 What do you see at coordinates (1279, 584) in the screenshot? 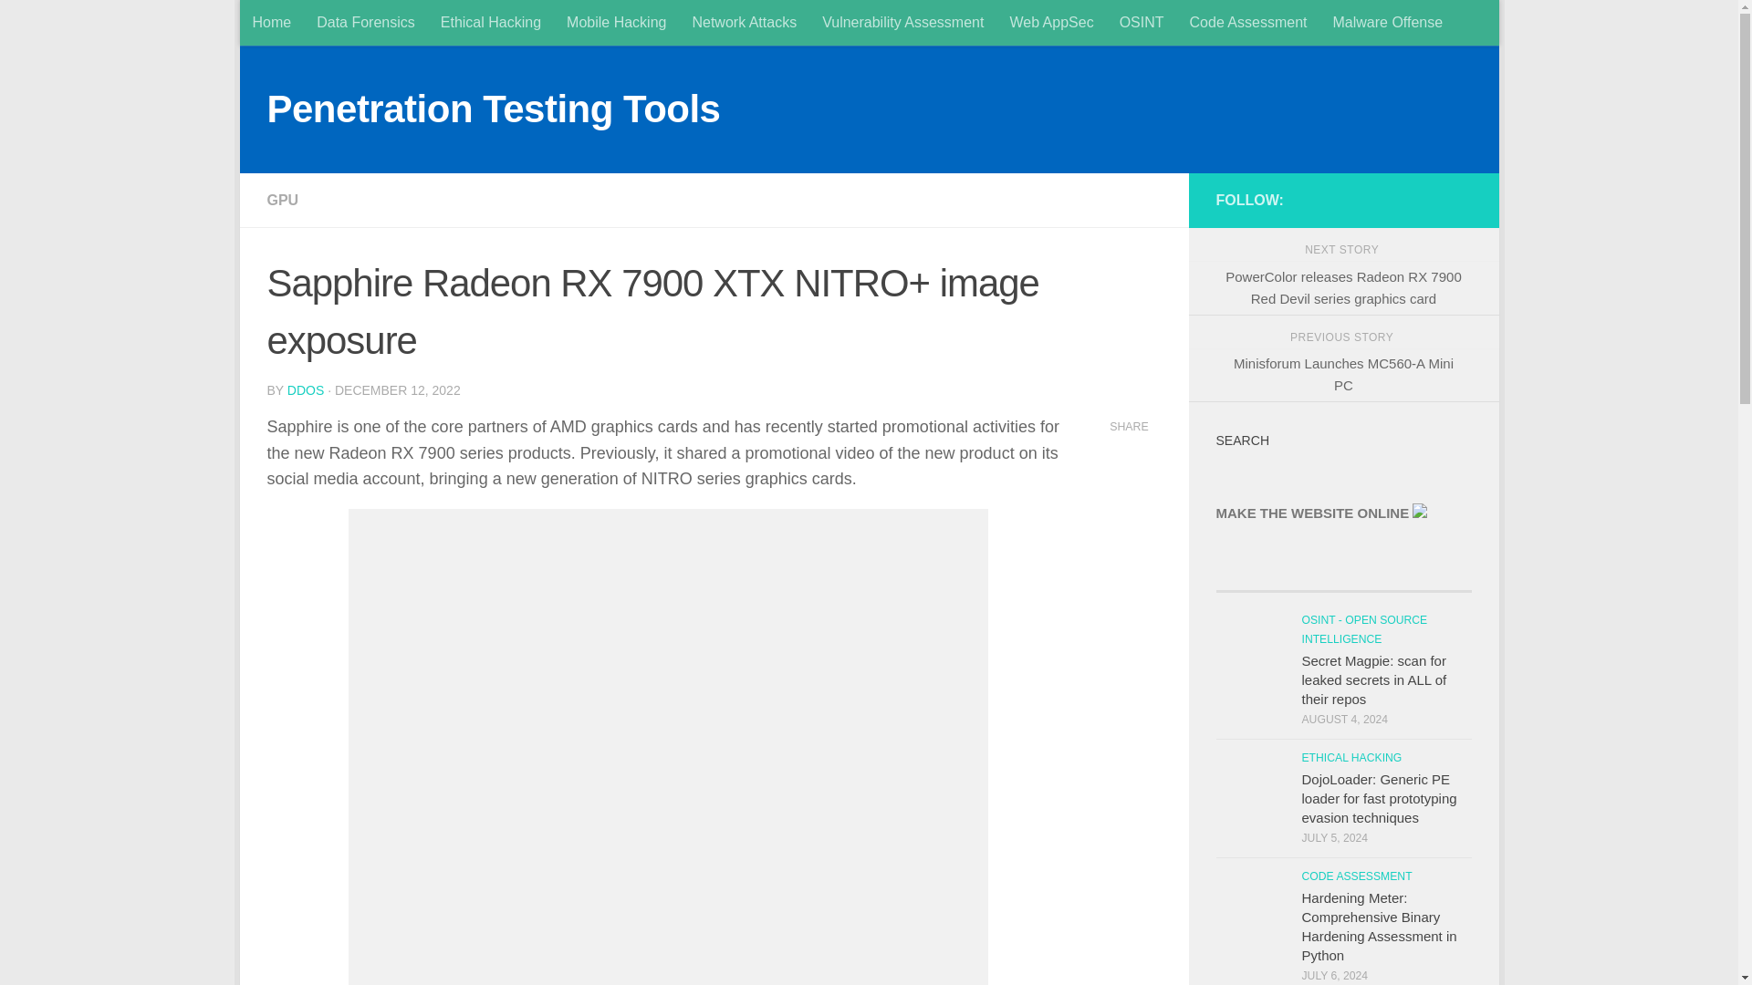
I see `Popular Posts` at bounding box center [1279, 584].